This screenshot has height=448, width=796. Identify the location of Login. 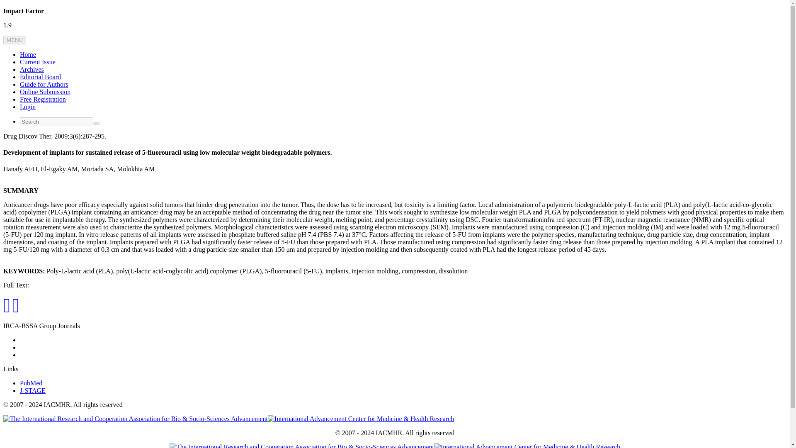
(28, 107).